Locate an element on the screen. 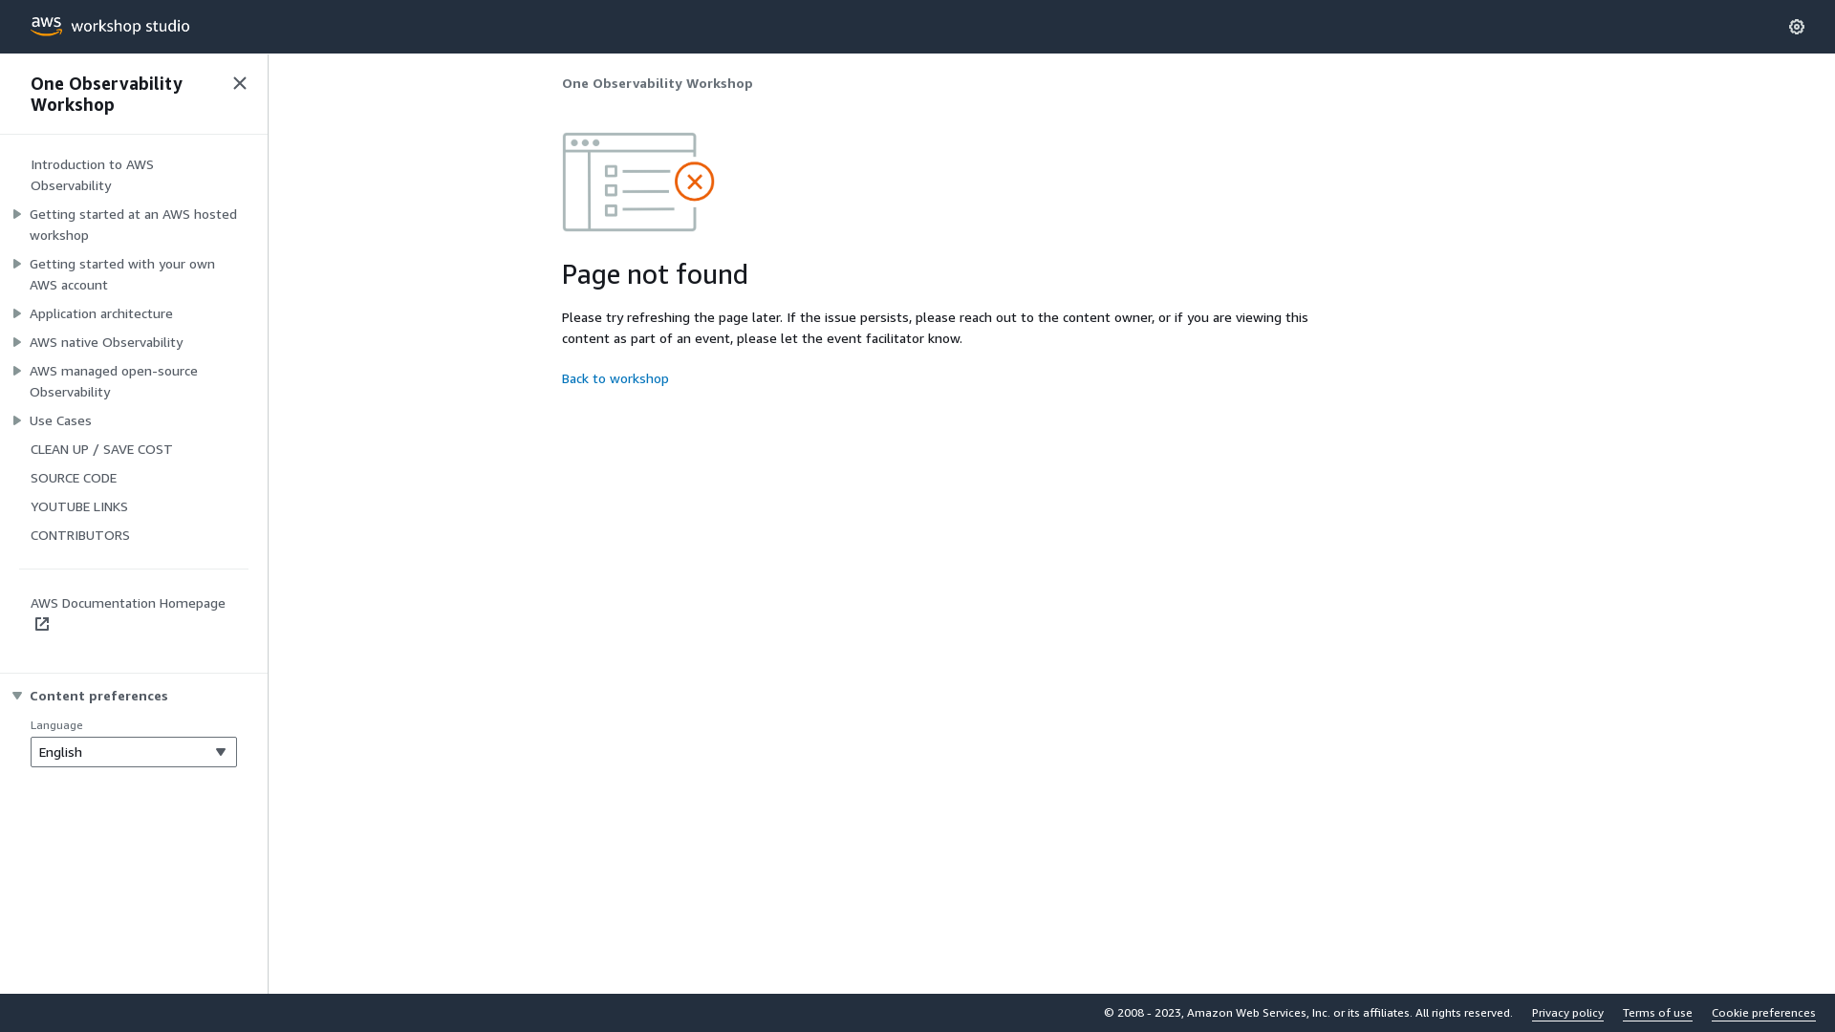  English is located at coordinates (134, 752).